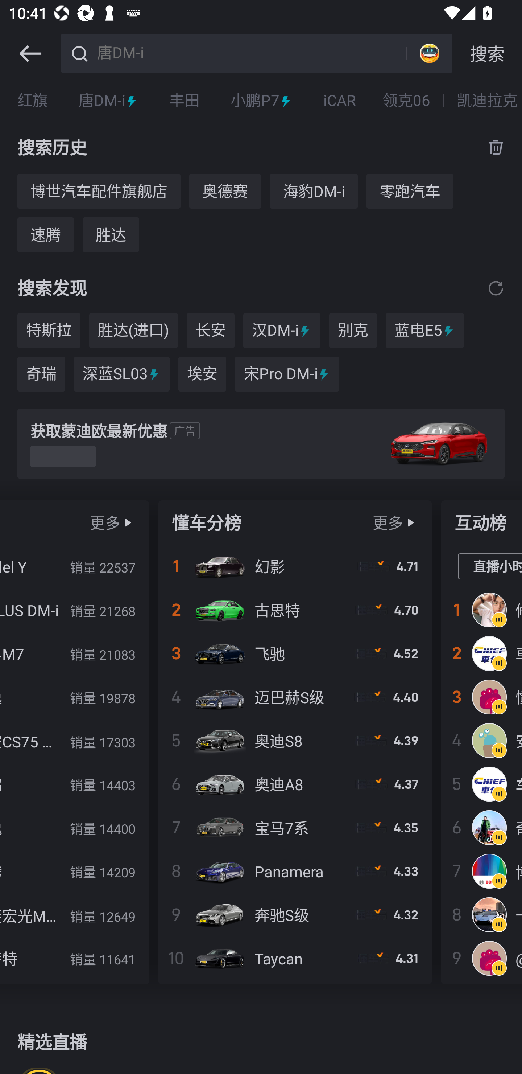  Describe the element at coordinates (482, 740) in the screenshot. I see `安妮爱说车` at that location.